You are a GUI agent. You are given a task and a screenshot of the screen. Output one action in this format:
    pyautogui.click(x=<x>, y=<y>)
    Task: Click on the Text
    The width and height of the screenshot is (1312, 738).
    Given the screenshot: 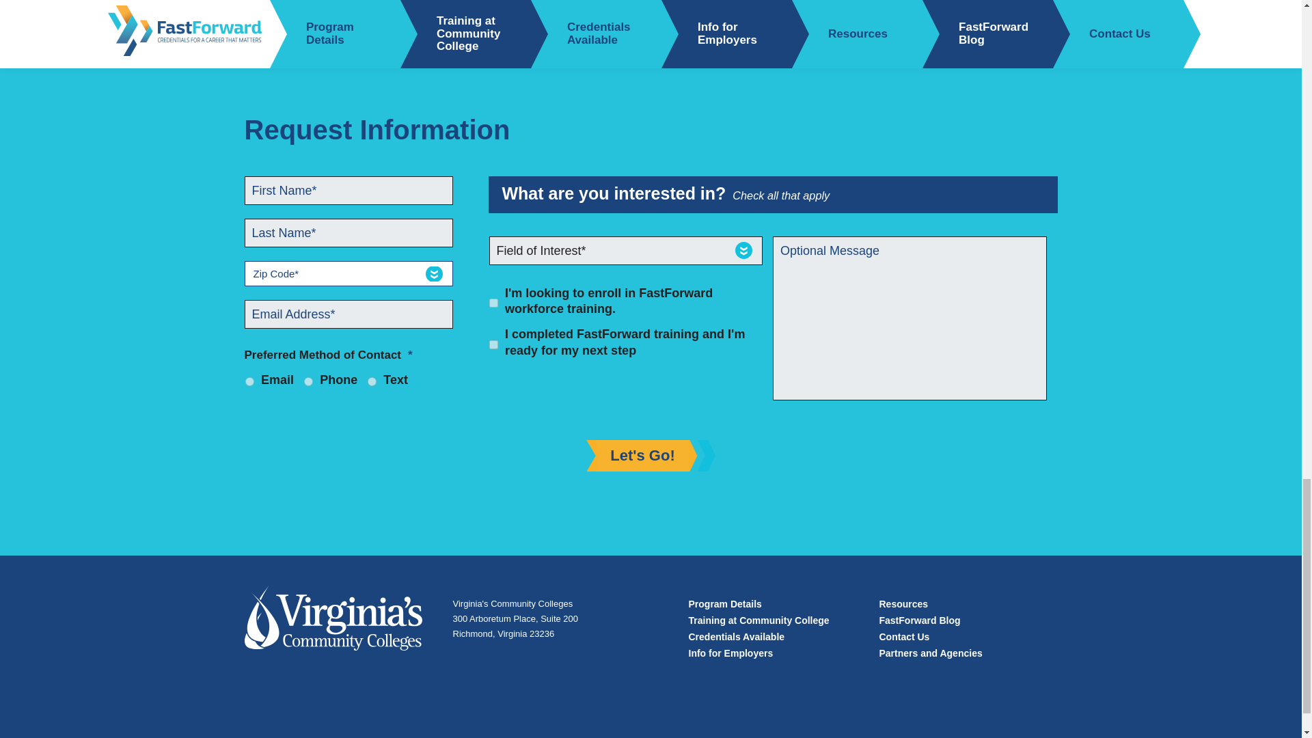 What is the action you would take?
    pyautogui.click(x=372, y=381)
    